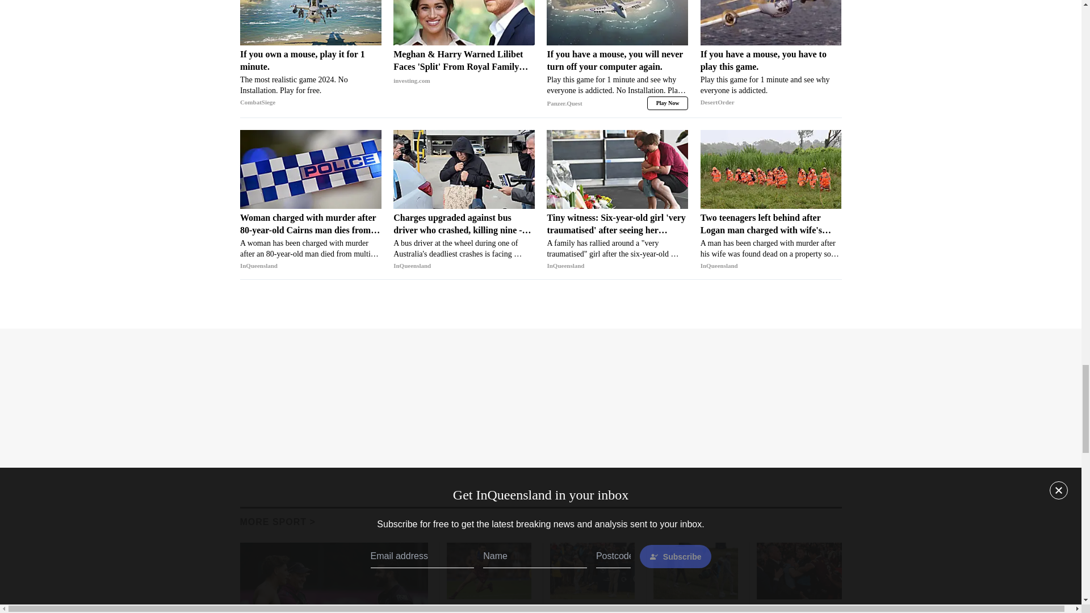 This screenshot has height=613, width=1090. What do you see at coordinates (311, 23) in the screenshot?
I see `If you own a mouse, play it for 1 minute.` at bounding box center [311, 23].